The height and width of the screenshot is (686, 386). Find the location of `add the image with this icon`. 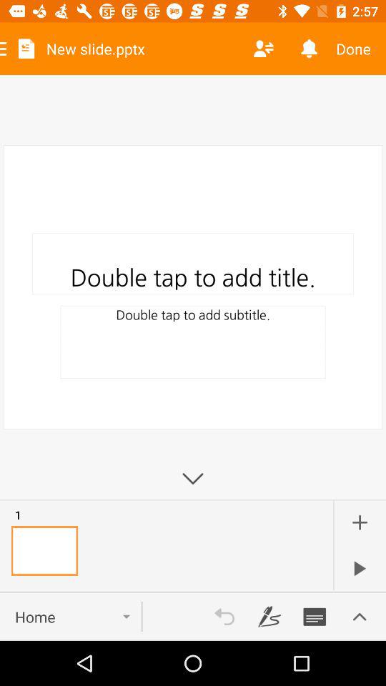

add the image with this icon is located at coordinates (360, 522).